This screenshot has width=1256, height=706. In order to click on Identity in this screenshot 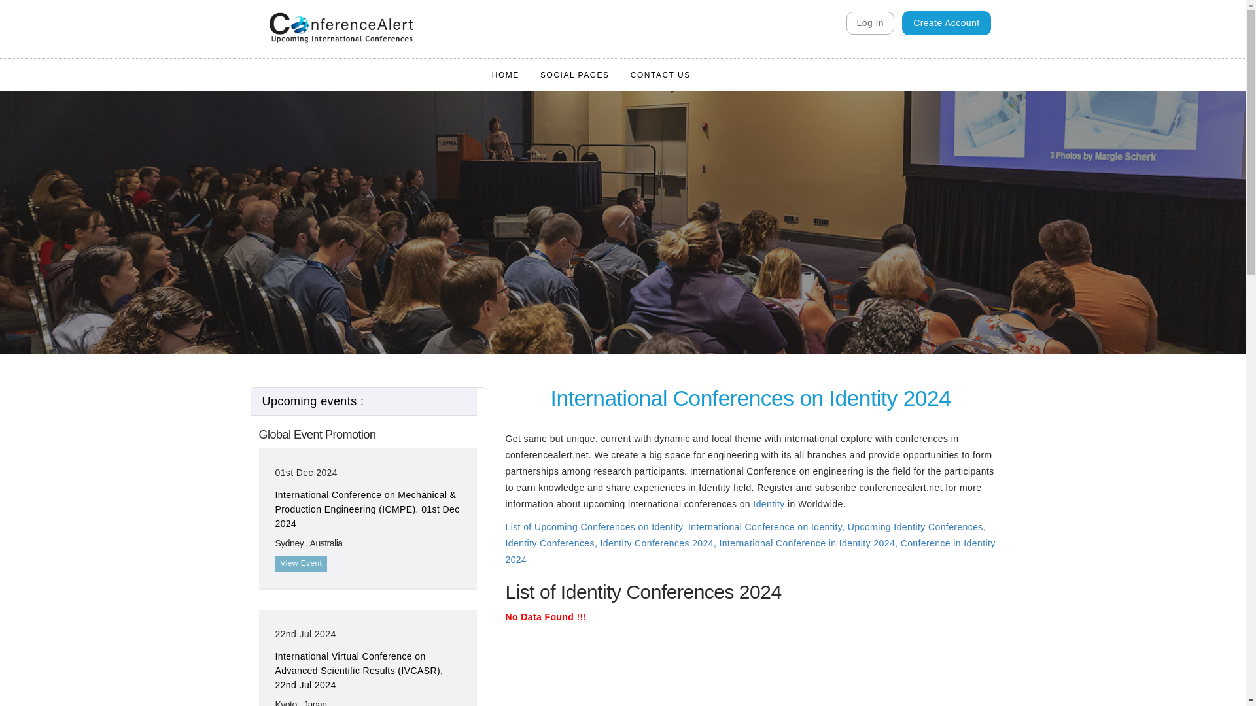, I will do `click(768, 503)`.